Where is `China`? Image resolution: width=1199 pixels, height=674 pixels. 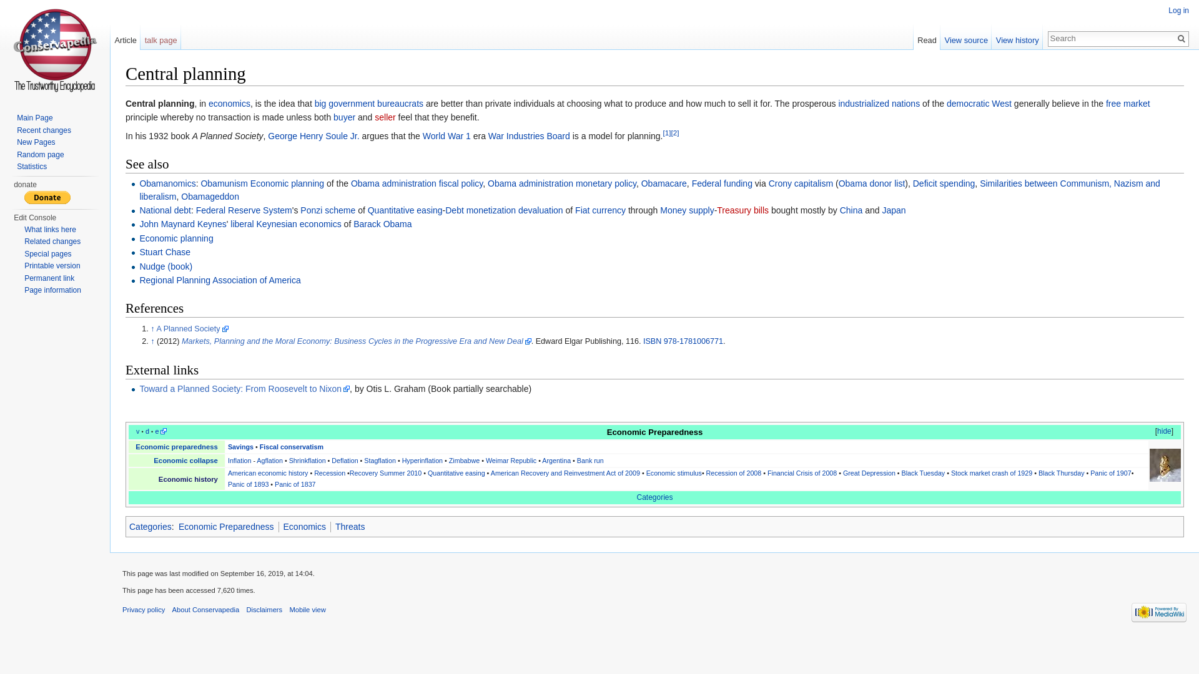 China is located at coordinates (852, 210).